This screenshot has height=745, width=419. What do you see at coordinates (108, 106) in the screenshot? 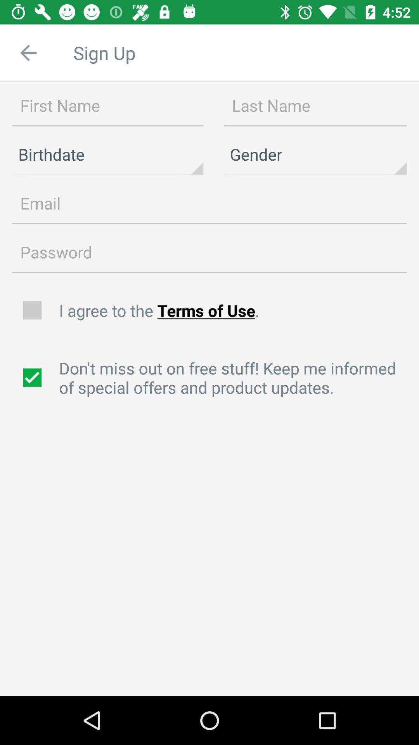
I see `input text into field` at bounding box center [108, 106].